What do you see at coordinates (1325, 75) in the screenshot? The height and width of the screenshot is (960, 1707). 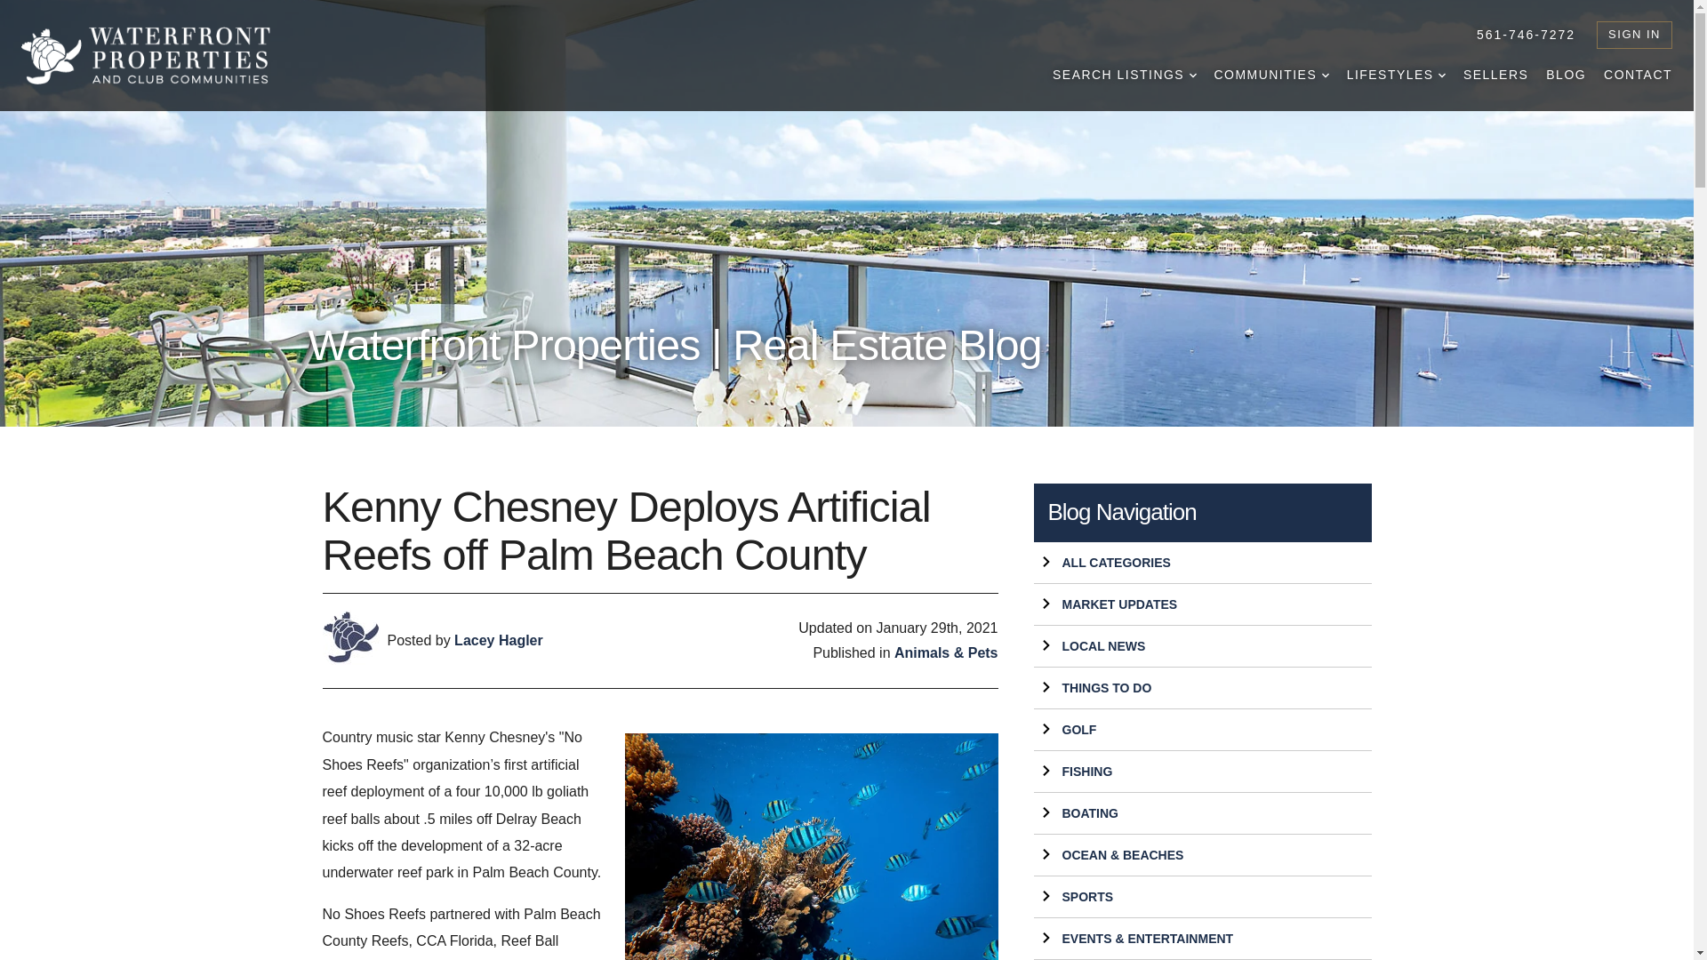 I see `DROPDOWN ARROW` at bounding box center [1325, 75].